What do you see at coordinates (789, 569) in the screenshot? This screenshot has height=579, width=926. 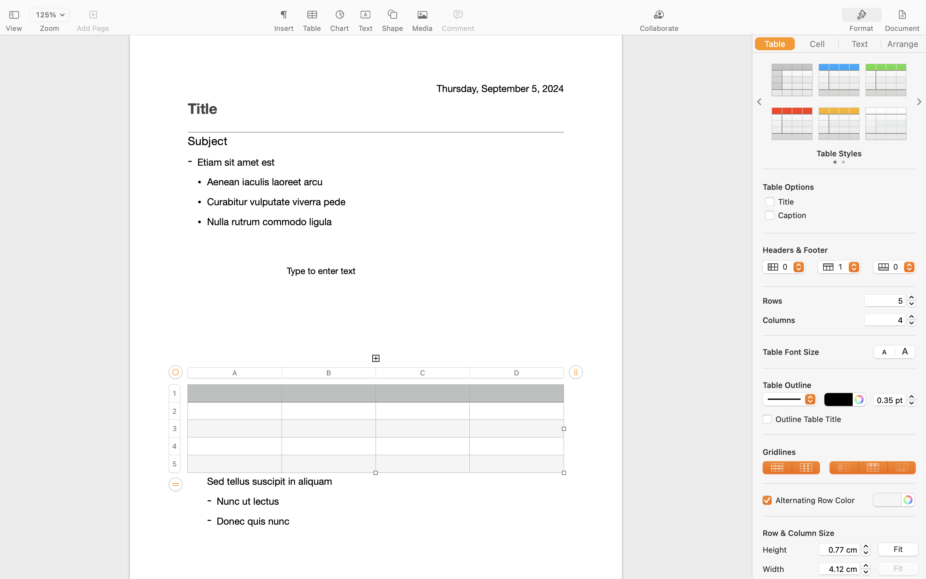 I see `Width` at bounding box center [789, 569].